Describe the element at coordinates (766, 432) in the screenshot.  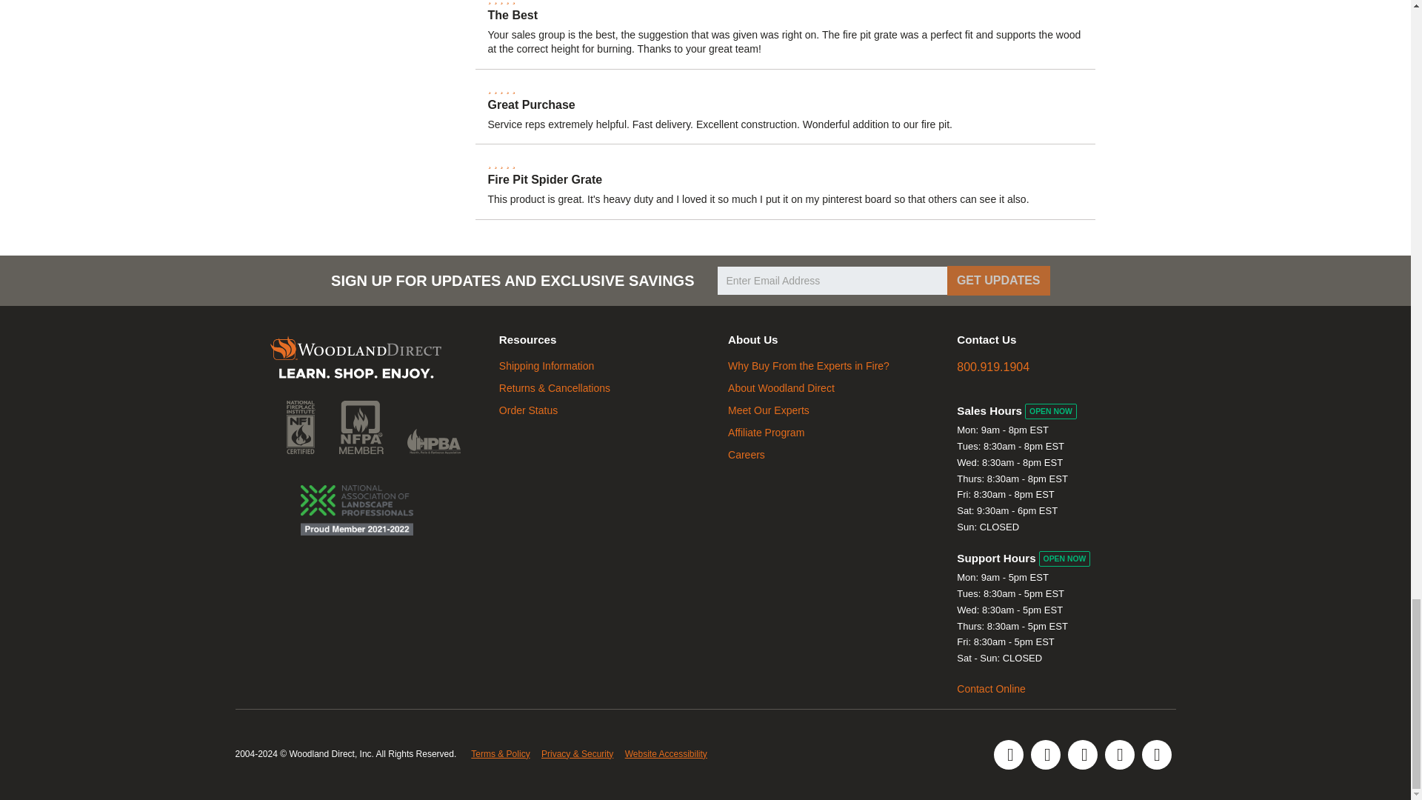
I see `Go to Affiliate Program` at that location.